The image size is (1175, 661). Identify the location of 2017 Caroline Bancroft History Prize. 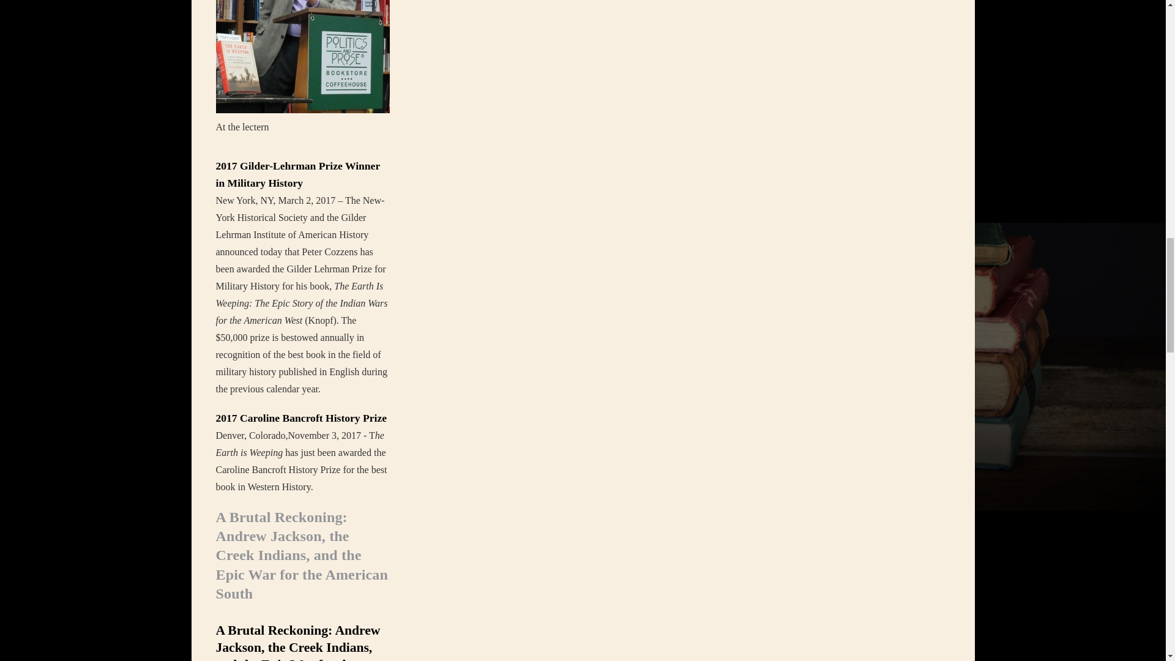
(300, 417).